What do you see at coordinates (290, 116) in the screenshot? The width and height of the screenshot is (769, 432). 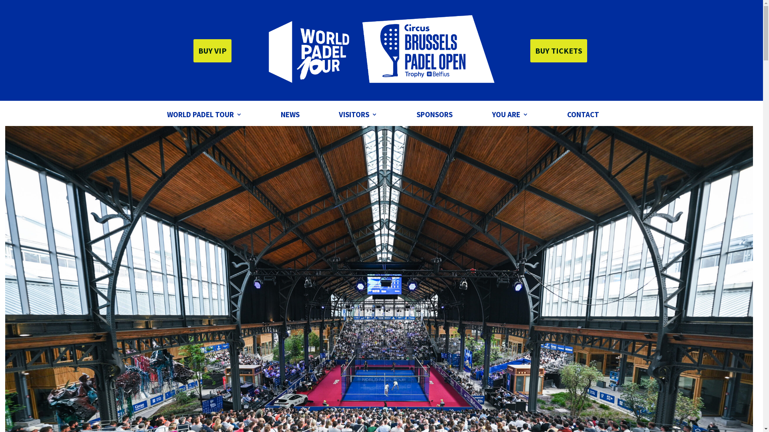 I see `NEWS` at bounding box center [290, 116].